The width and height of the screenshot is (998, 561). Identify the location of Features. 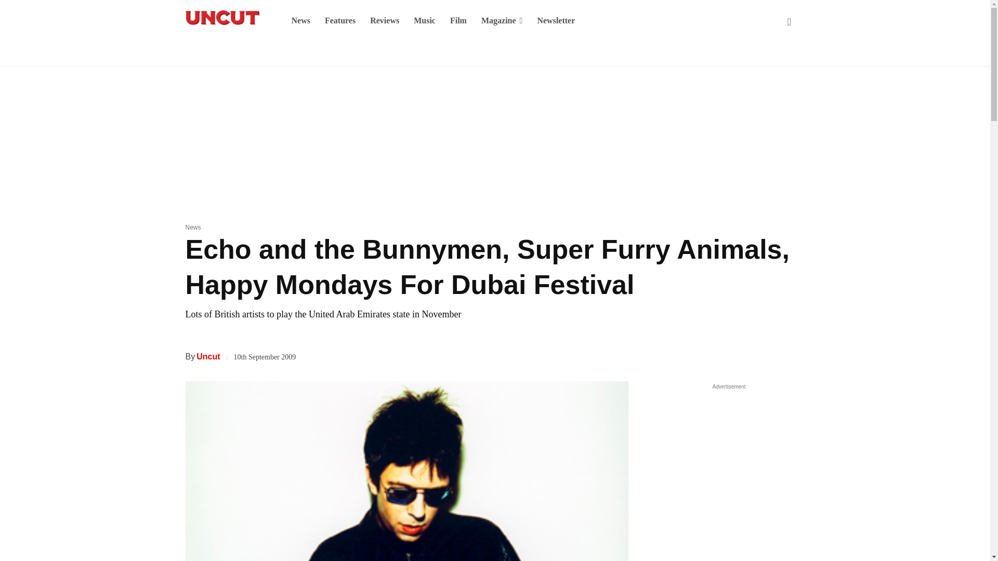
(340, 21).